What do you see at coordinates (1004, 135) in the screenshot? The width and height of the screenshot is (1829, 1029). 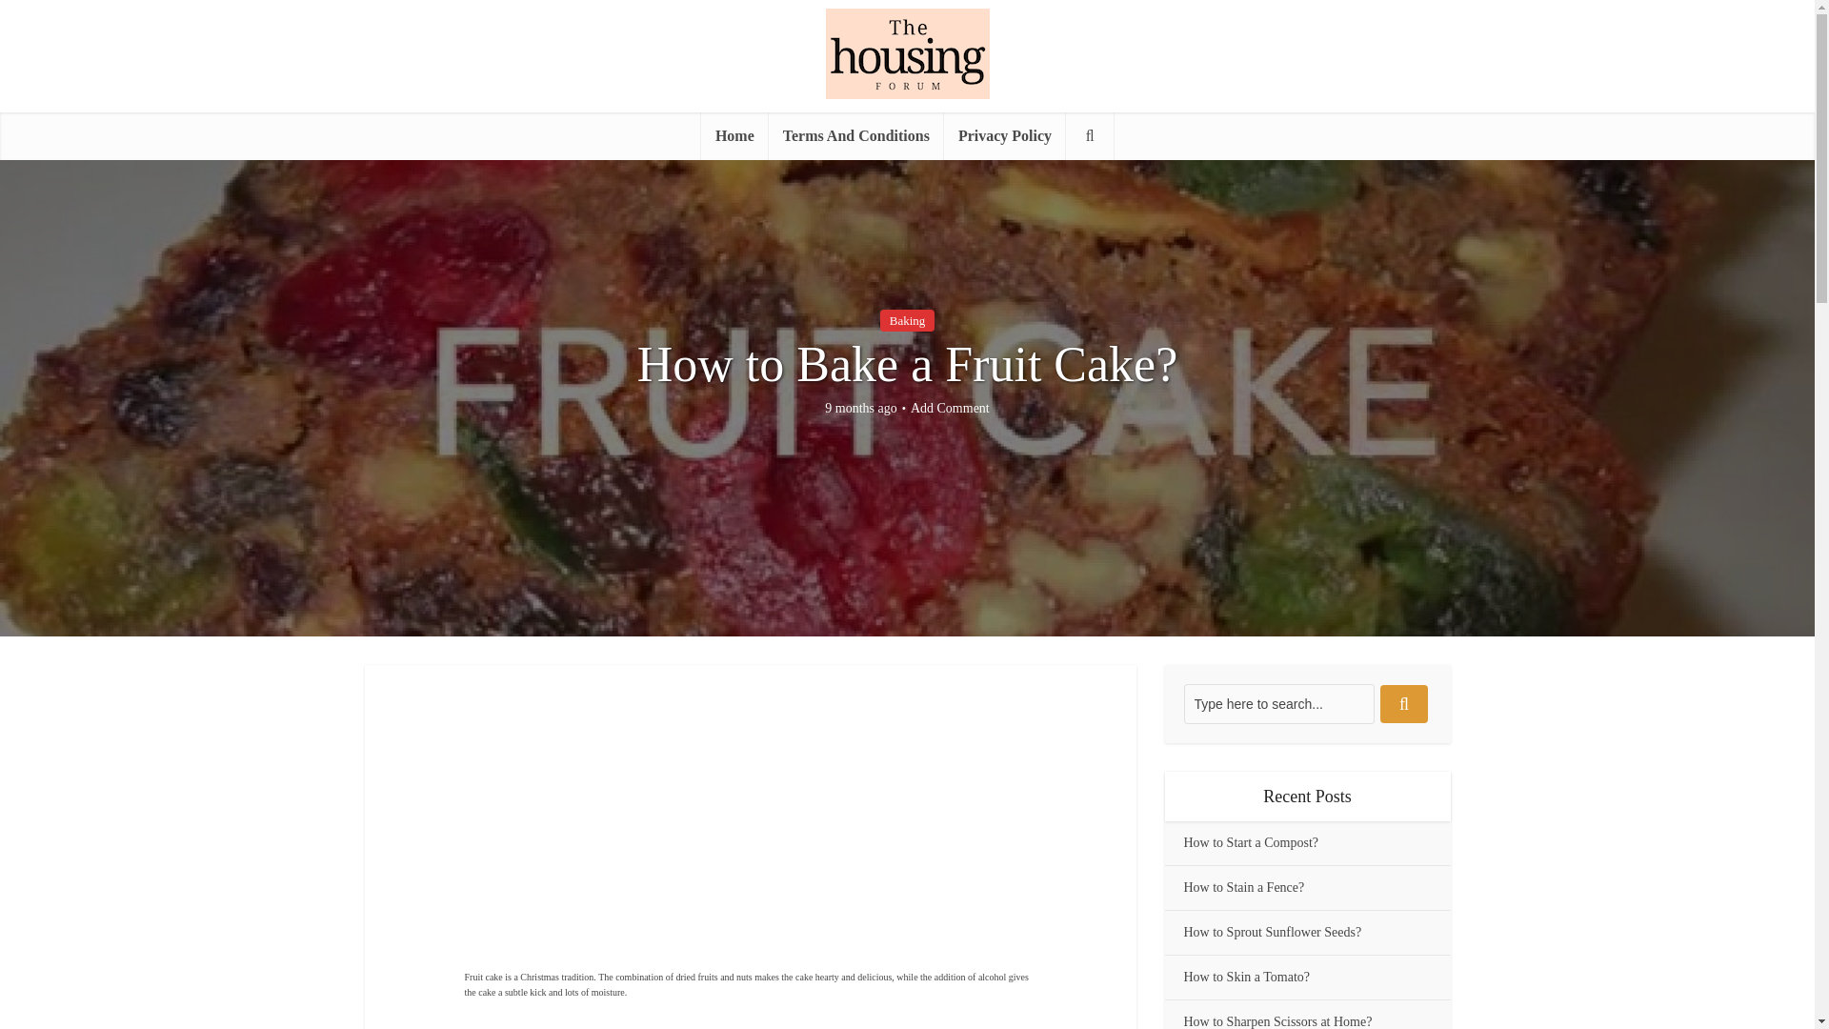 I see `Privacy Policy` at bounding box center [1004, 135].